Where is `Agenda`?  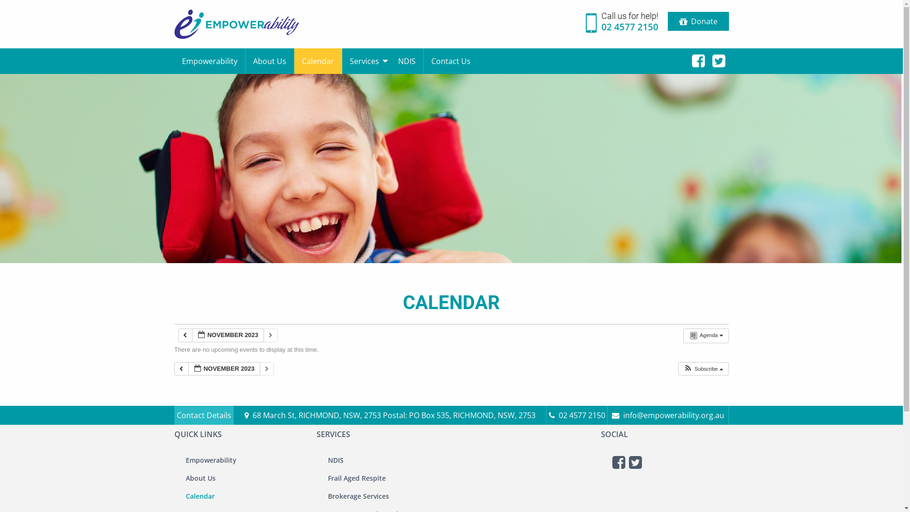
Agenda is located at coordinates (706, 336).